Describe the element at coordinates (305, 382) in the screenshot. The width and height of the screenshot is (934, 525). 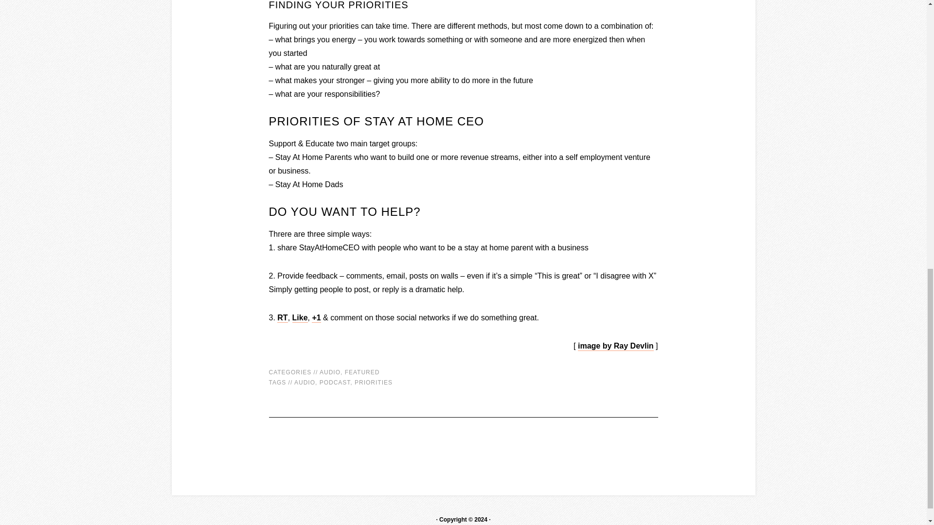
I see `AUDIO` at that location.